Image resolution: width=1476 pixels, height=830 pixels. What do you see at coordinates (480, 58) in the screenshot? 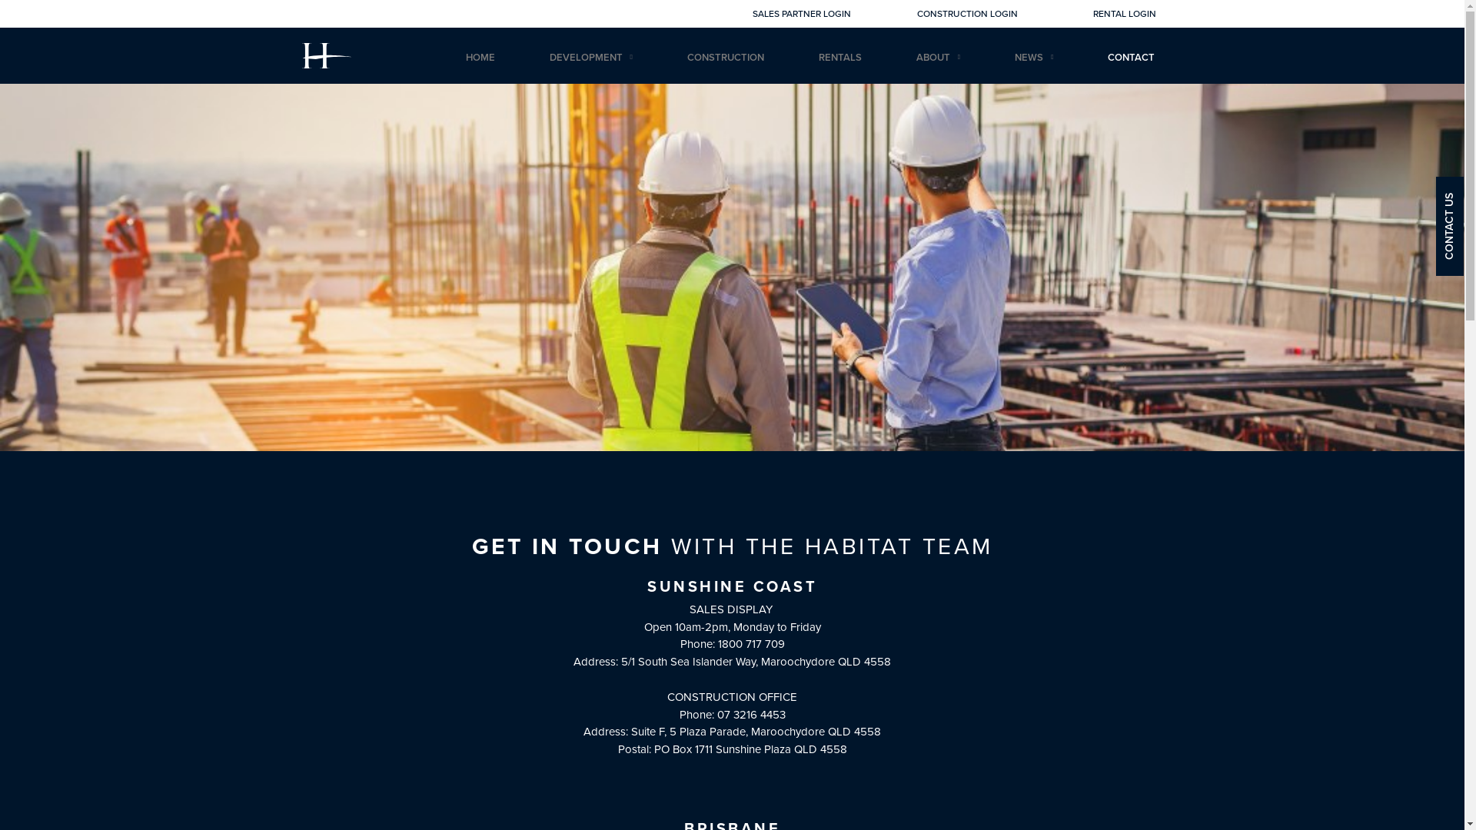
I see `HOME` at bounding box center [480, 58].